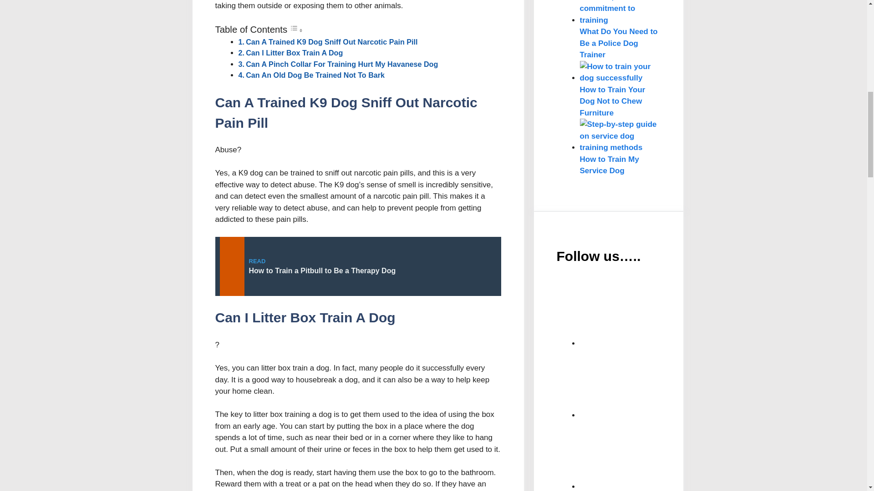  Describe the element at coordinates (315, 75) in the screenshot. I see `Can An Old Dog Be Trained Not To Bark` at that location.